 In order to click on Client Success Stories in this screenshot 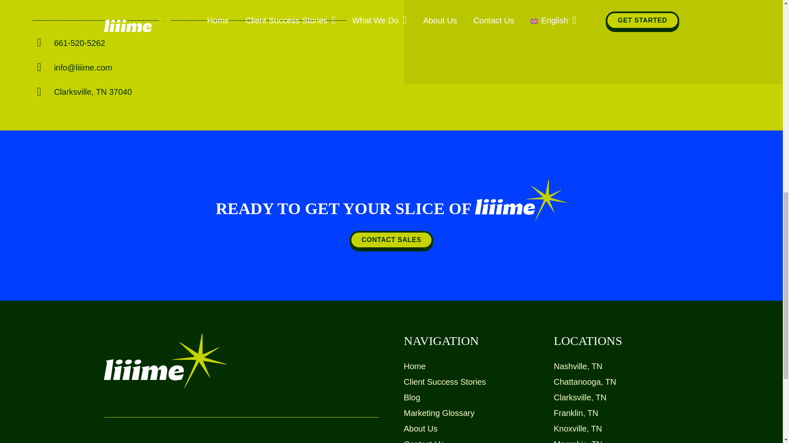, I will do `click(445, 381)`.